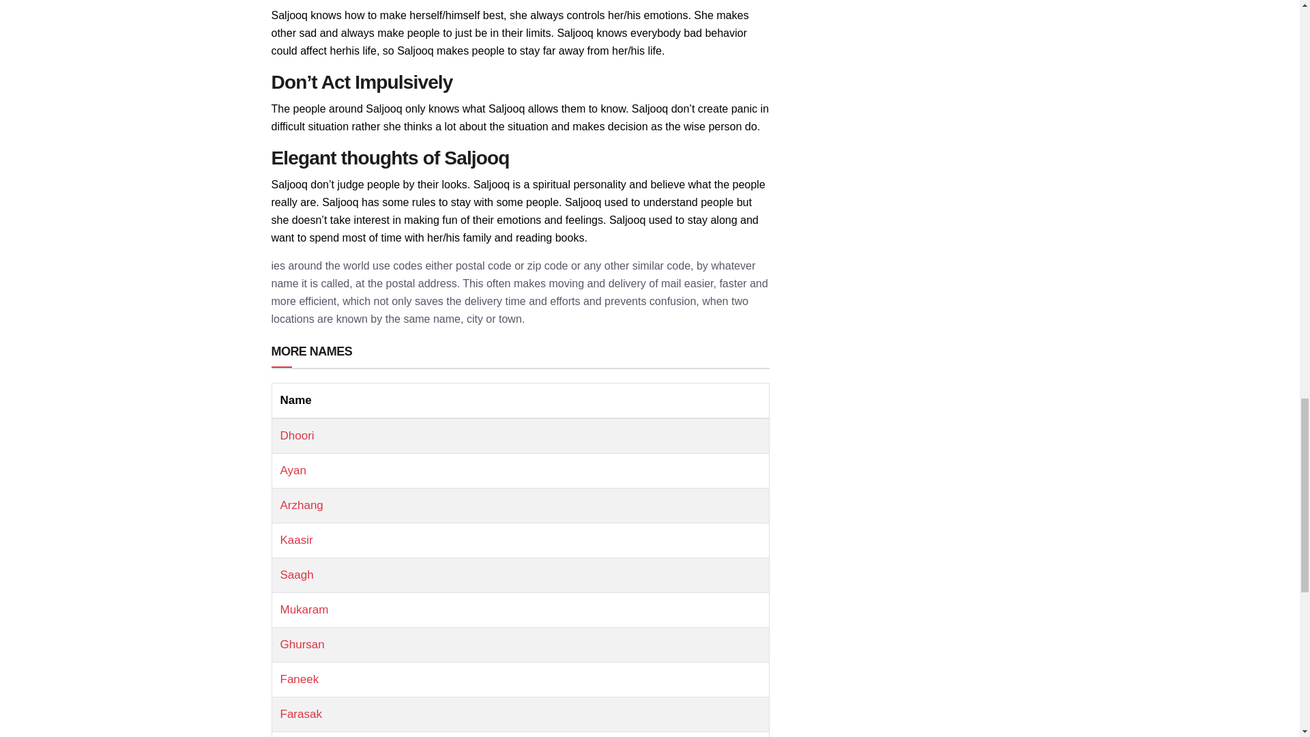 The image size is (1310, 737). Describe the element at coordinates (296, 575) in the screenshot. I see `Saagh` at that location.